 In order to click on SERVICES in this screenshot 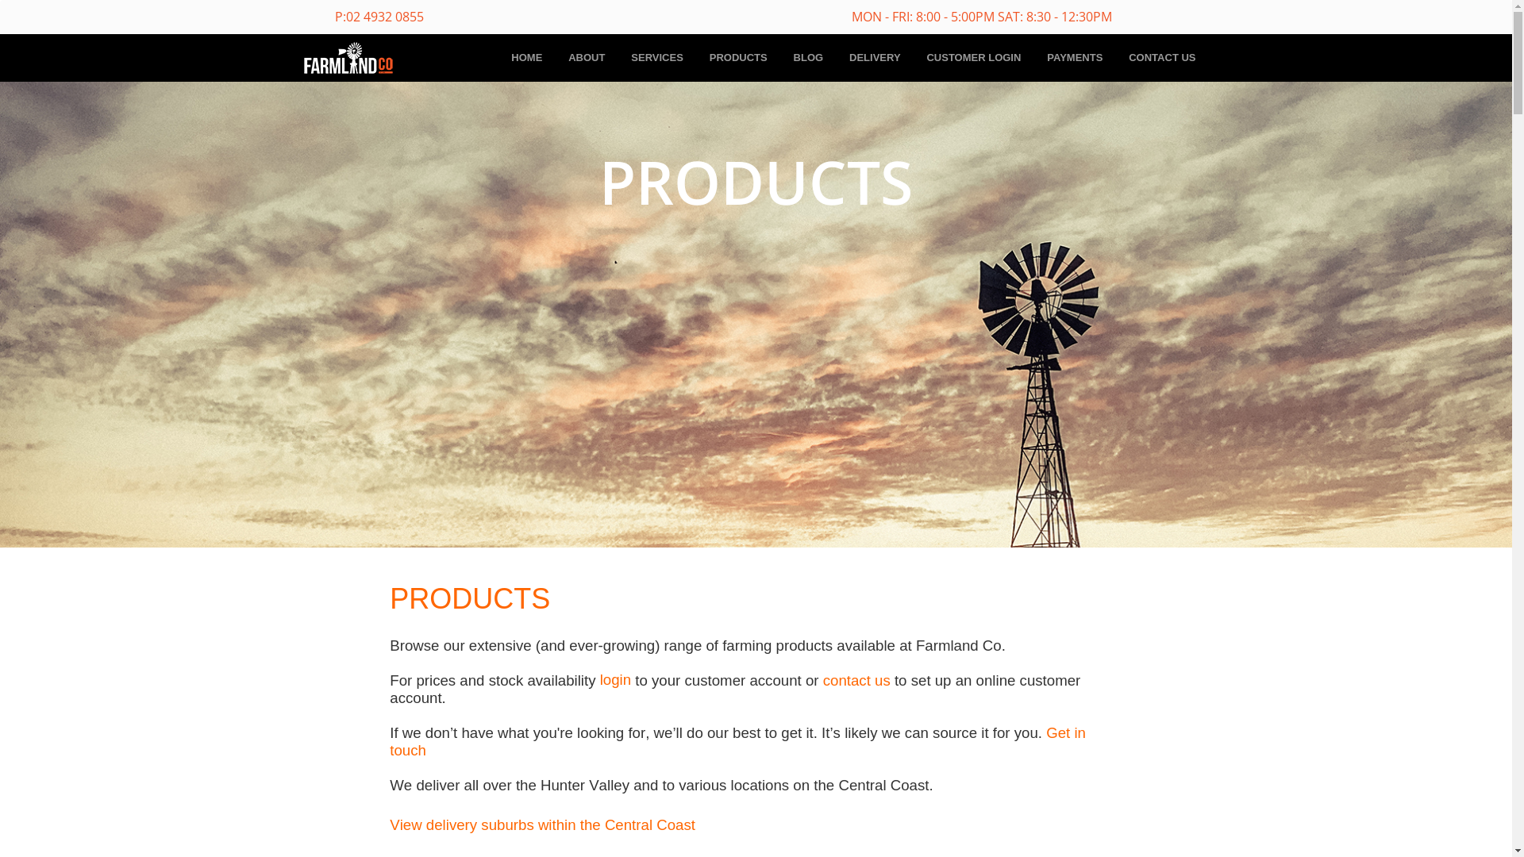, I will do `click(657, 58)`.